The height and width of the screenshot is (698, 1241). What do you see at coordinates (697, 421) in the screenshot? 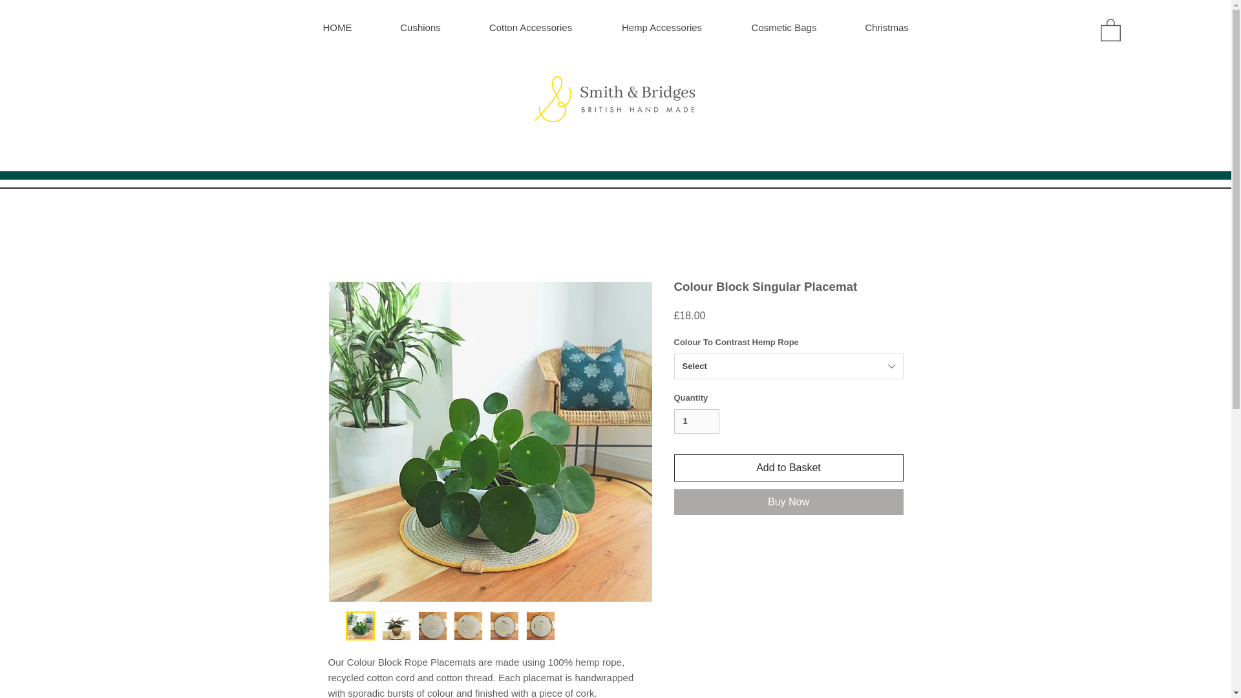
I see `1` at bounding box center [697, 421].